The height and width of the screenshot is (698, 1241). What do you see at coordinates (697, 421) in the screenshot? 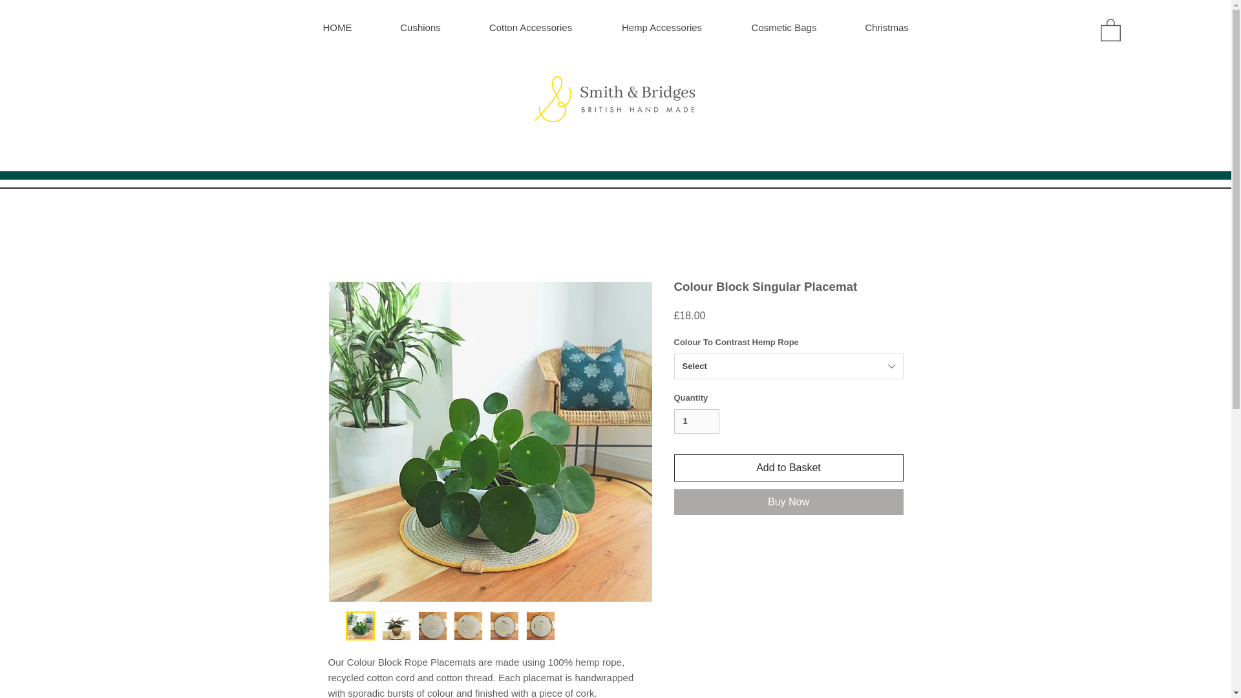
I see `1` at bounding box center [697, 421].